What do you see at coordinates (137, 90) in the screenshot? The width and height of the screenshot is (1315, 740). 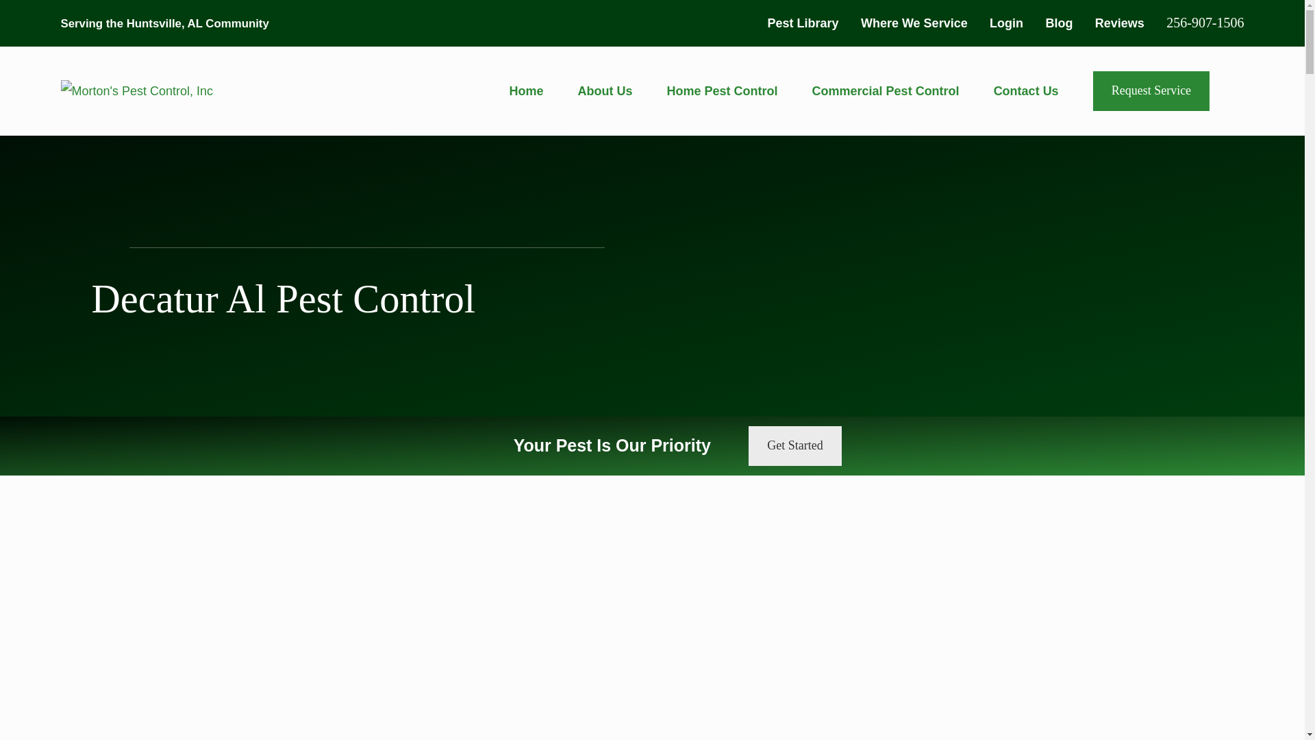 I see `Home` at bounding box center [137, 90].